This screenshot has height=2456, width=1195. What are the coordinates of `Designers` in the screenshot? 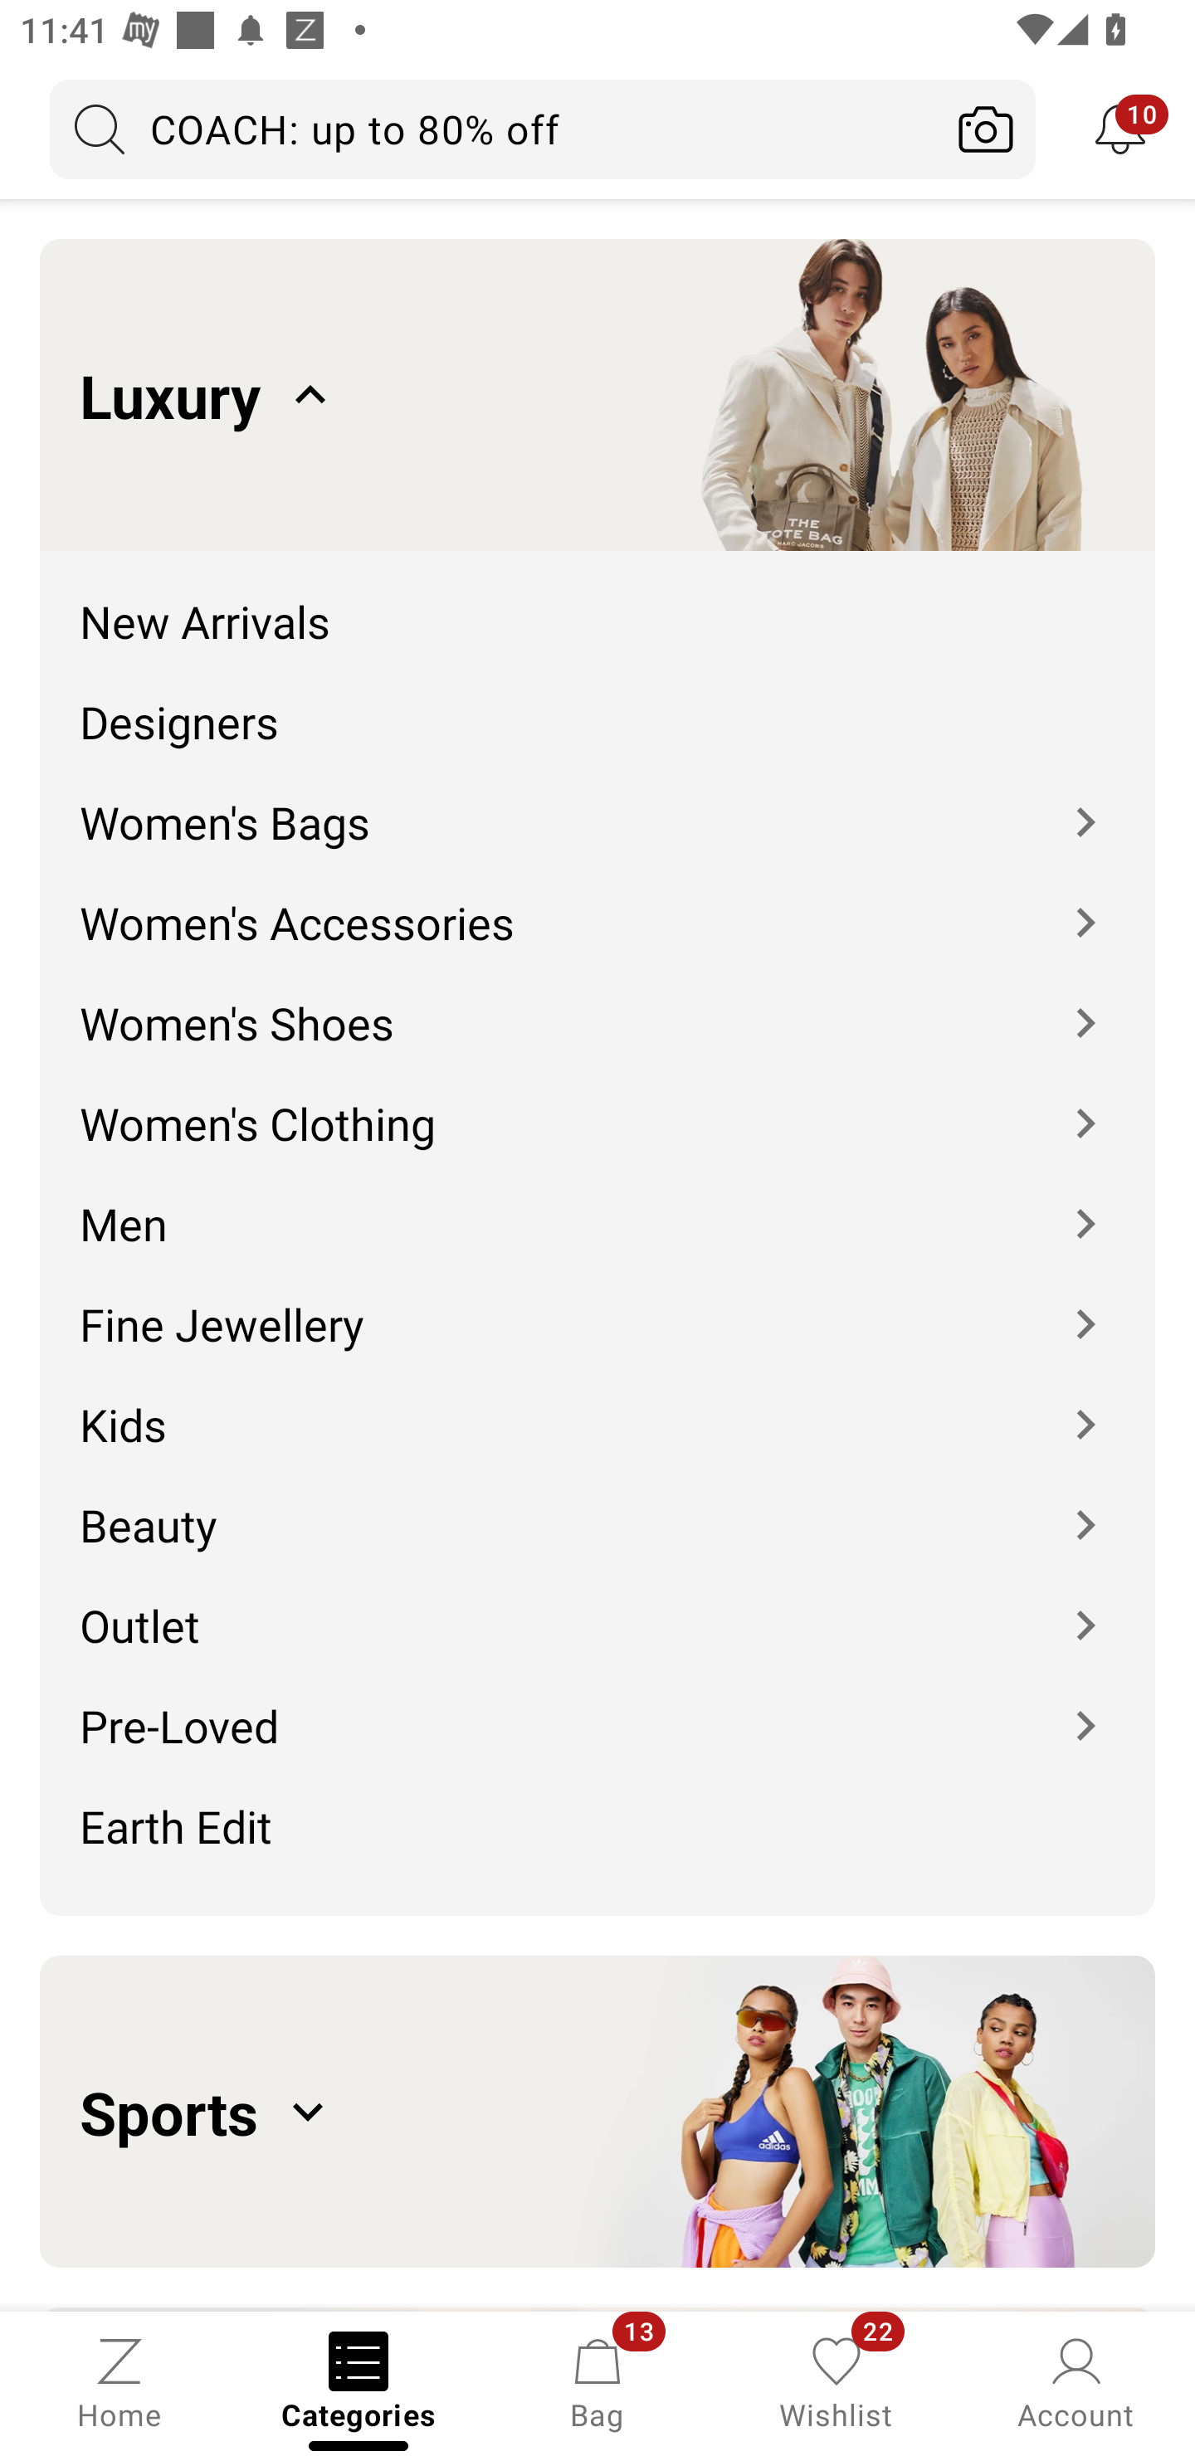 It's located at (597, 700).